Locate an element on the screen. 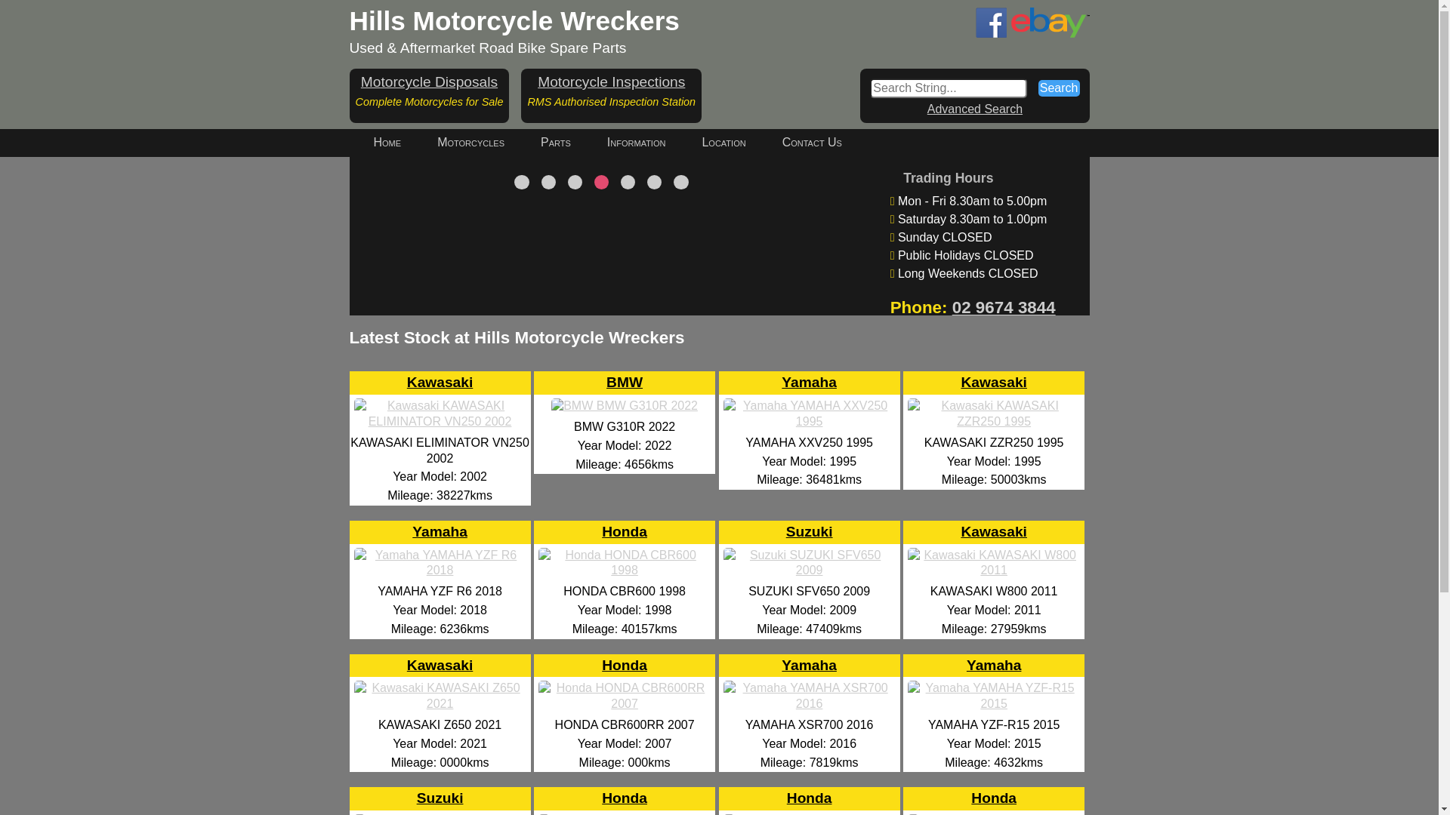 Image resolution: width=1450 pixels, height=815 pixels. Yamaha is located at coordinates (994, 666).